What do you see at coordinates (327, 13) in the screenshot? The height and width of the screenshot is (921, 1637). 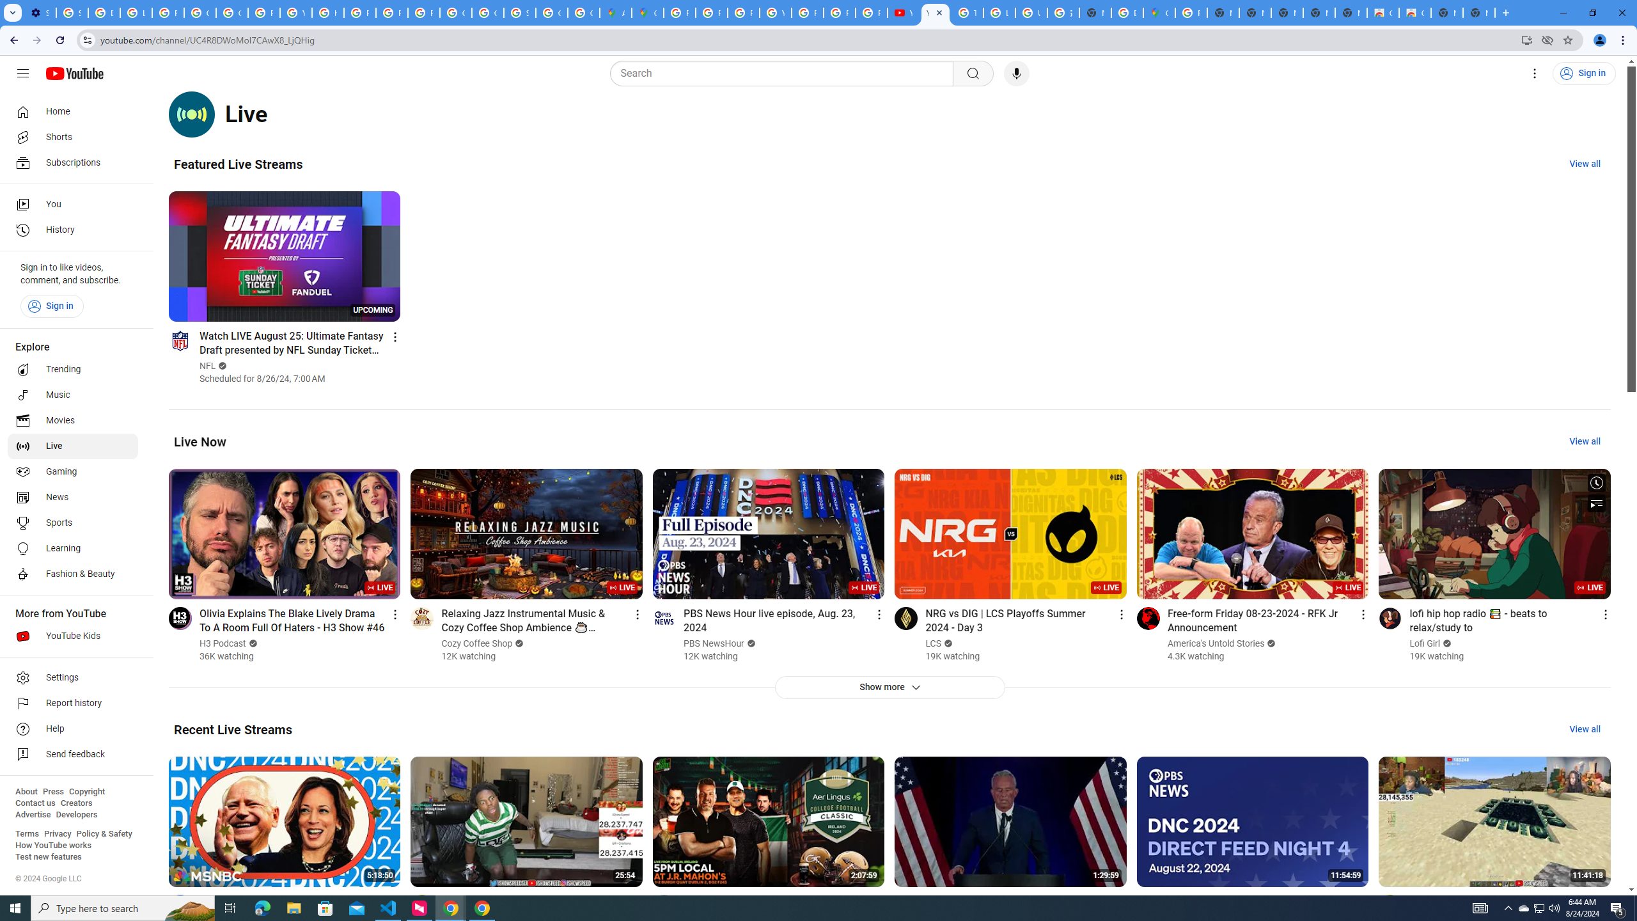 I see `https://scholar.google.com/` at bounding box center [327, 13].